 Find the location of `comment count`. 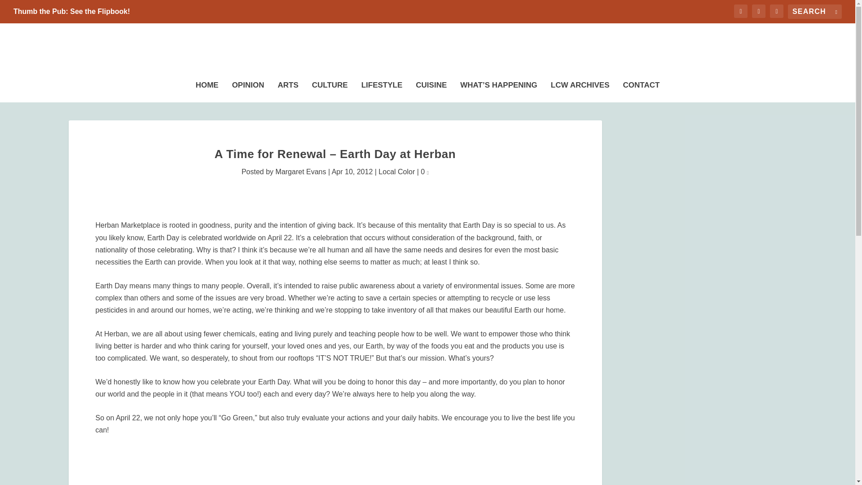

comment count is located at coordinates (427, 172).